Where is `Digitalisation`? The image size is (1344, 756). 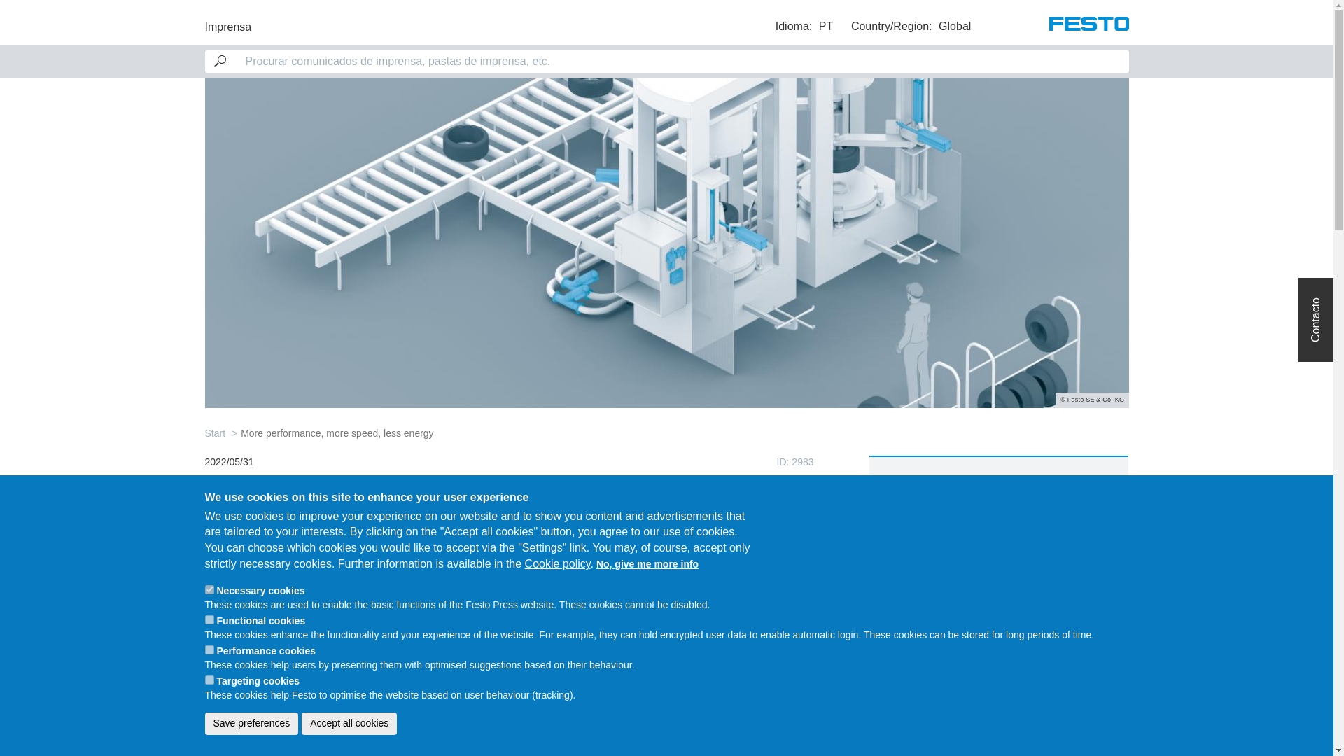
Digitalisation is located at coordinates (1016, 511).